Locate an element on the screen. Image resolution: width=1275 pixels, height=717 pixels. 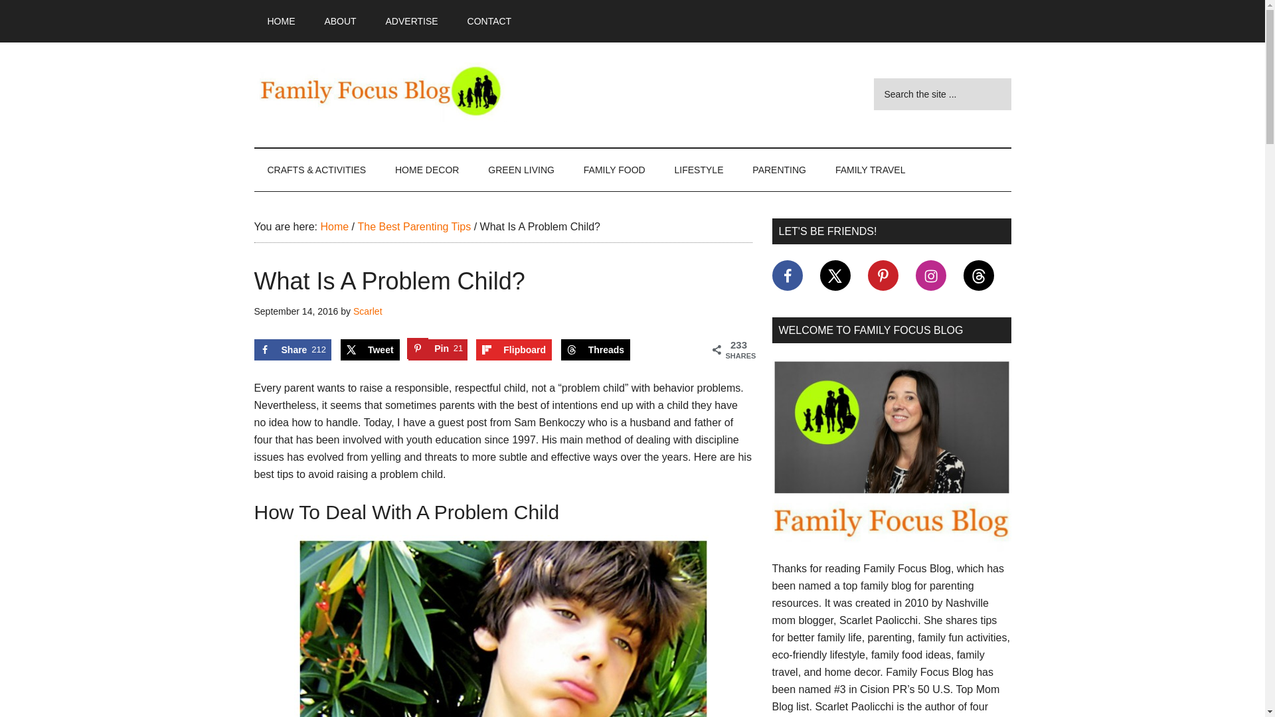
Flipboard is located at coordinates (514, 349).